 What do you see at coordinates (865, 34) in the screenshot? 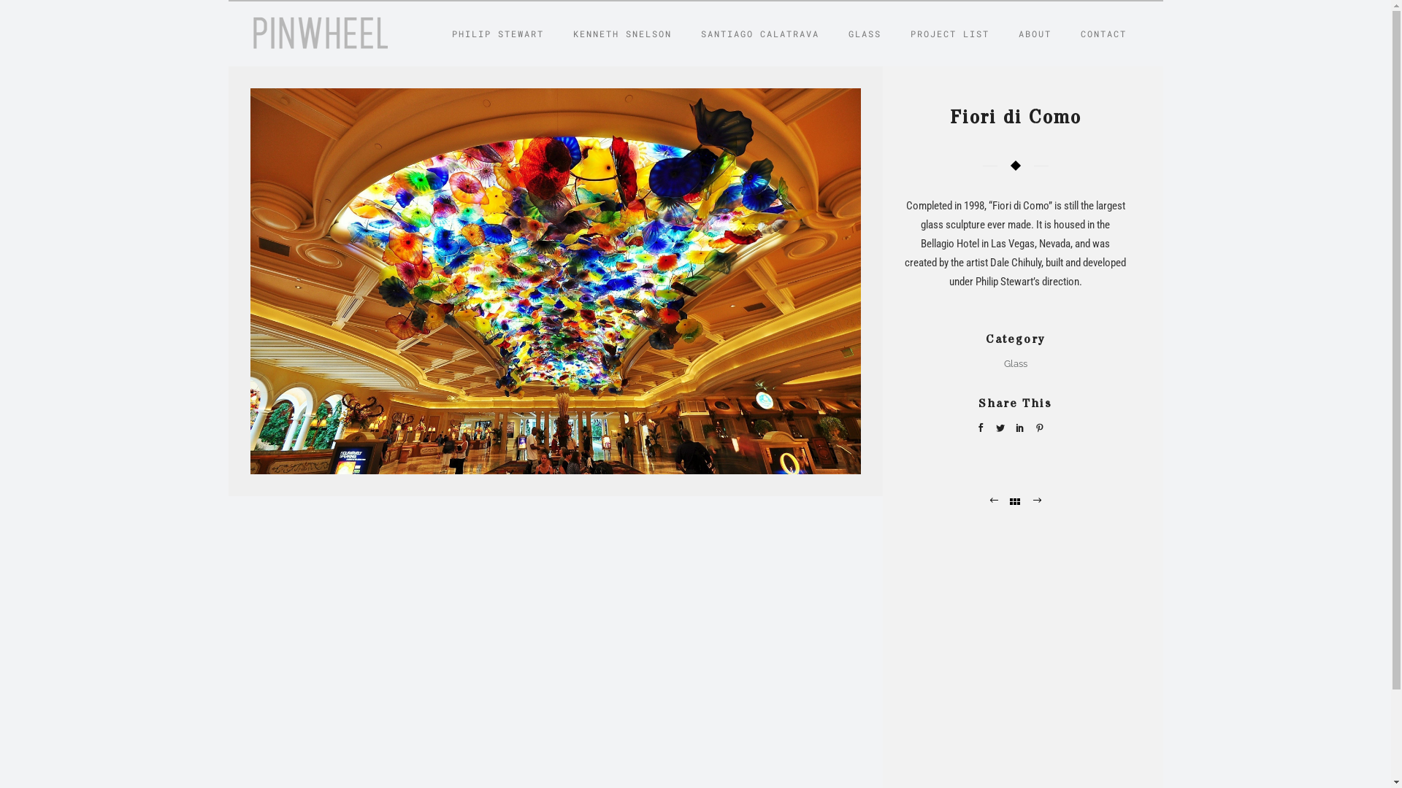
I see `GLASS` at bounding box center [865, 34].